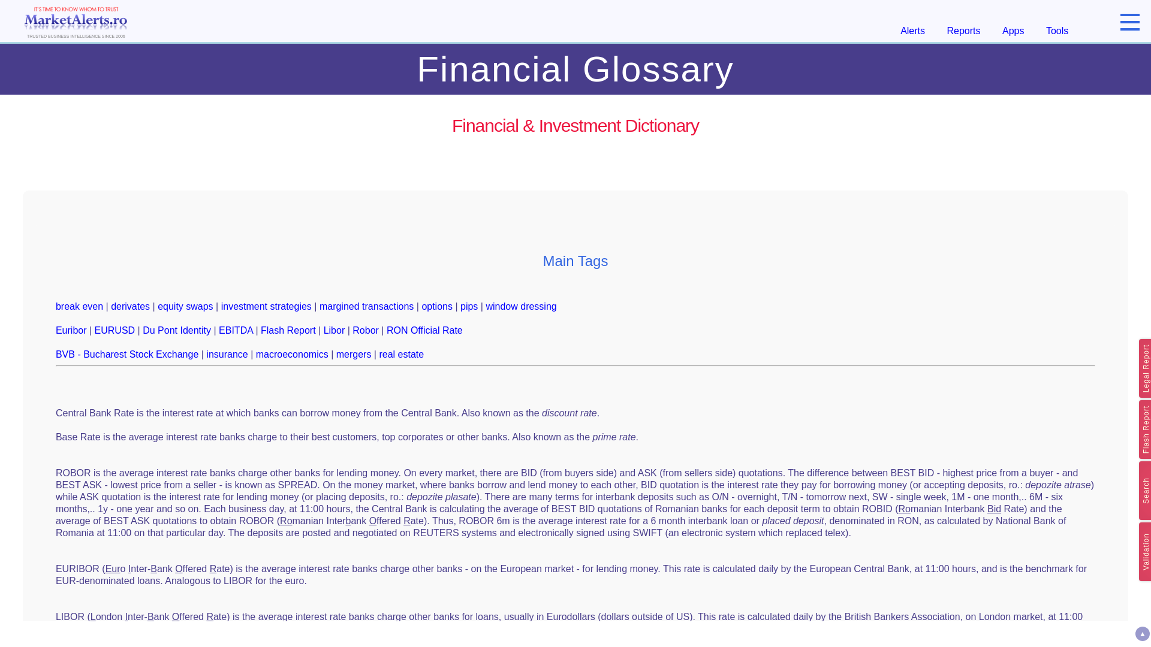 Image resolution: width=1151 pixels, height=647 pixels. Describe the element at coordinates (354, 355) in the screenshot. I see `mergers` at that location.